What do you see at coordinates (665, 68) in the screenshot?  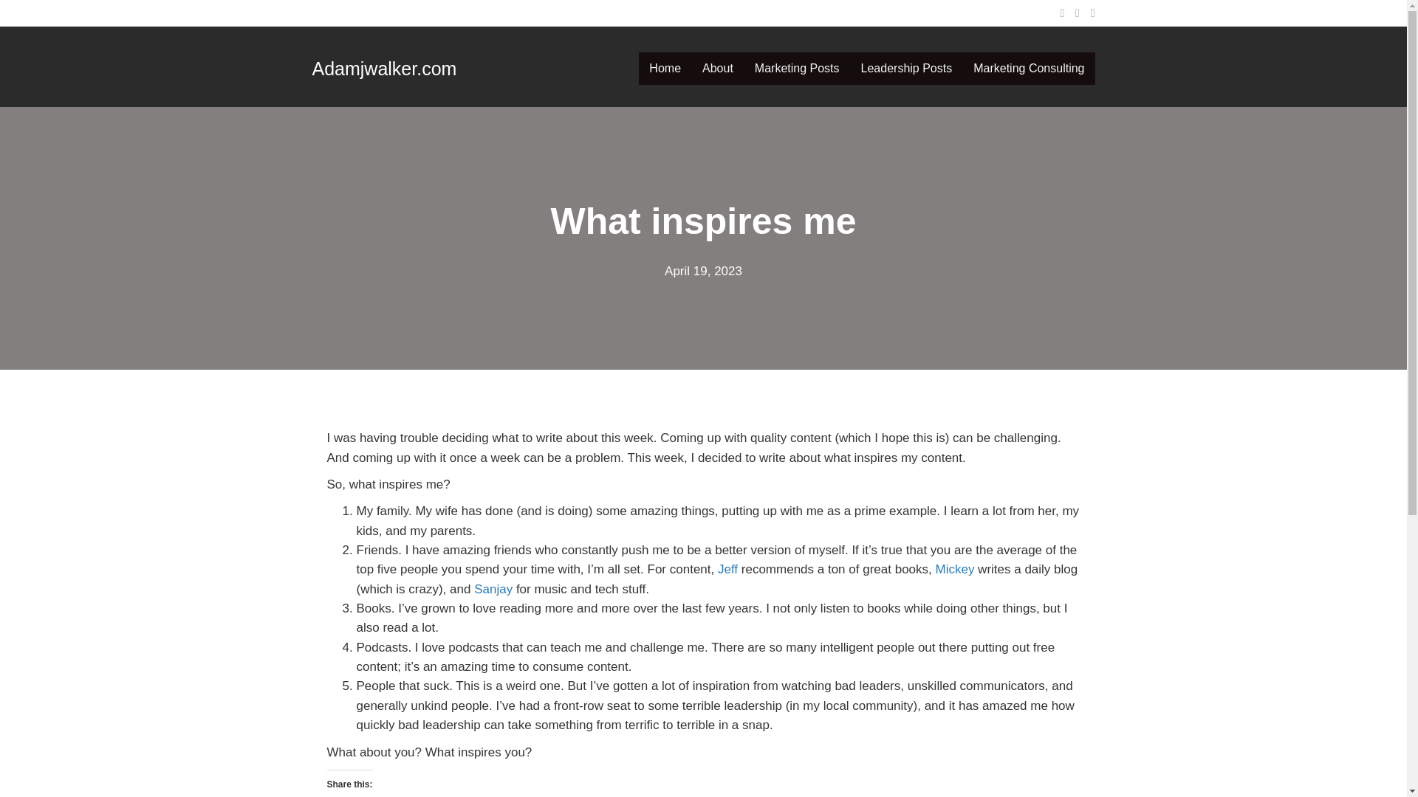 I see `Home` at bounding box center [665, 68].